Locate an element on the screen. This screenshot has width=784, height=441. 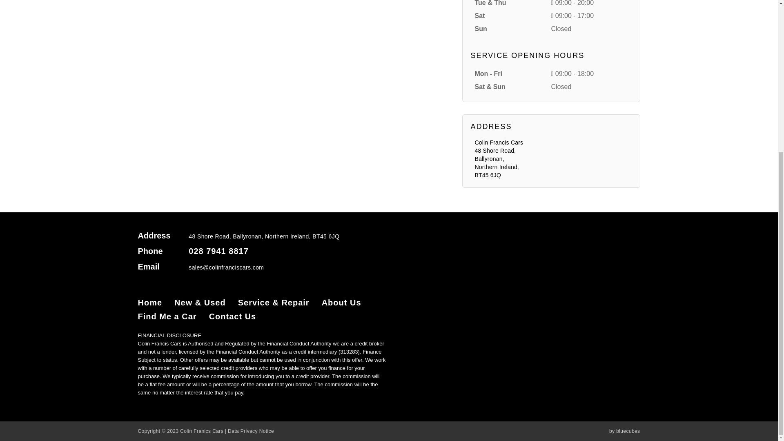
Data Privacy Notice is located at coordinates (251, 431).